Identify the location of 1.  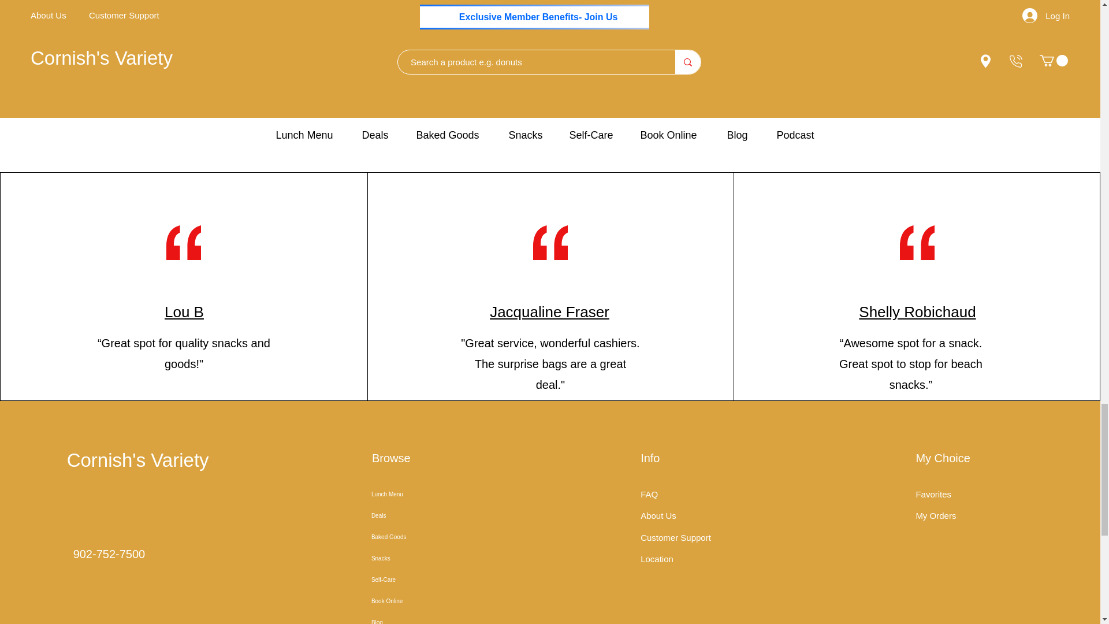
(549, 87).